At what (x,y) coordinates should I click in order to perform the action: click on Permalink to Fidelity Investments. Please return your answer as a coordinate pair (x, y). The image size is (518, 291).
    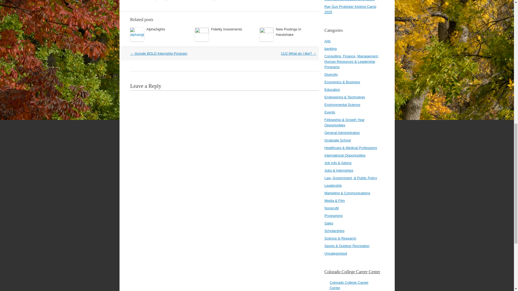
    Looking at the image, I should click on (226, 29).